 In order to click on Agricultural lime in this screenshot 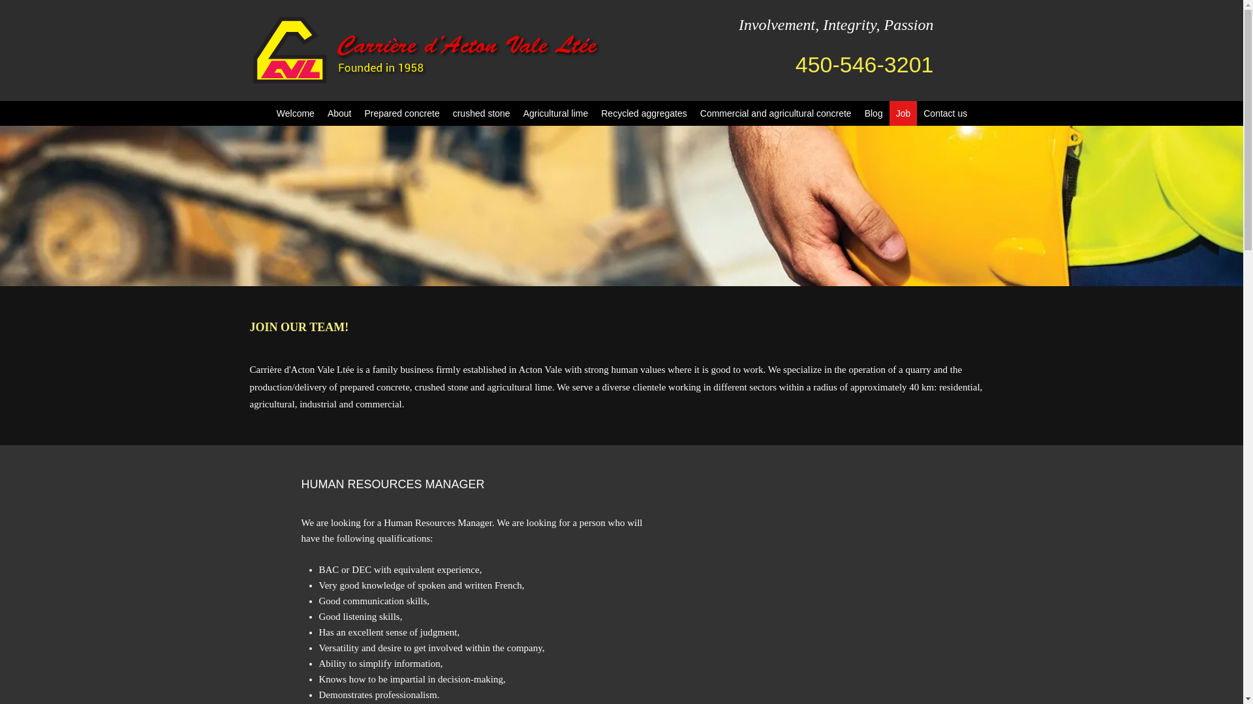, I will do `click(556, 113)`.